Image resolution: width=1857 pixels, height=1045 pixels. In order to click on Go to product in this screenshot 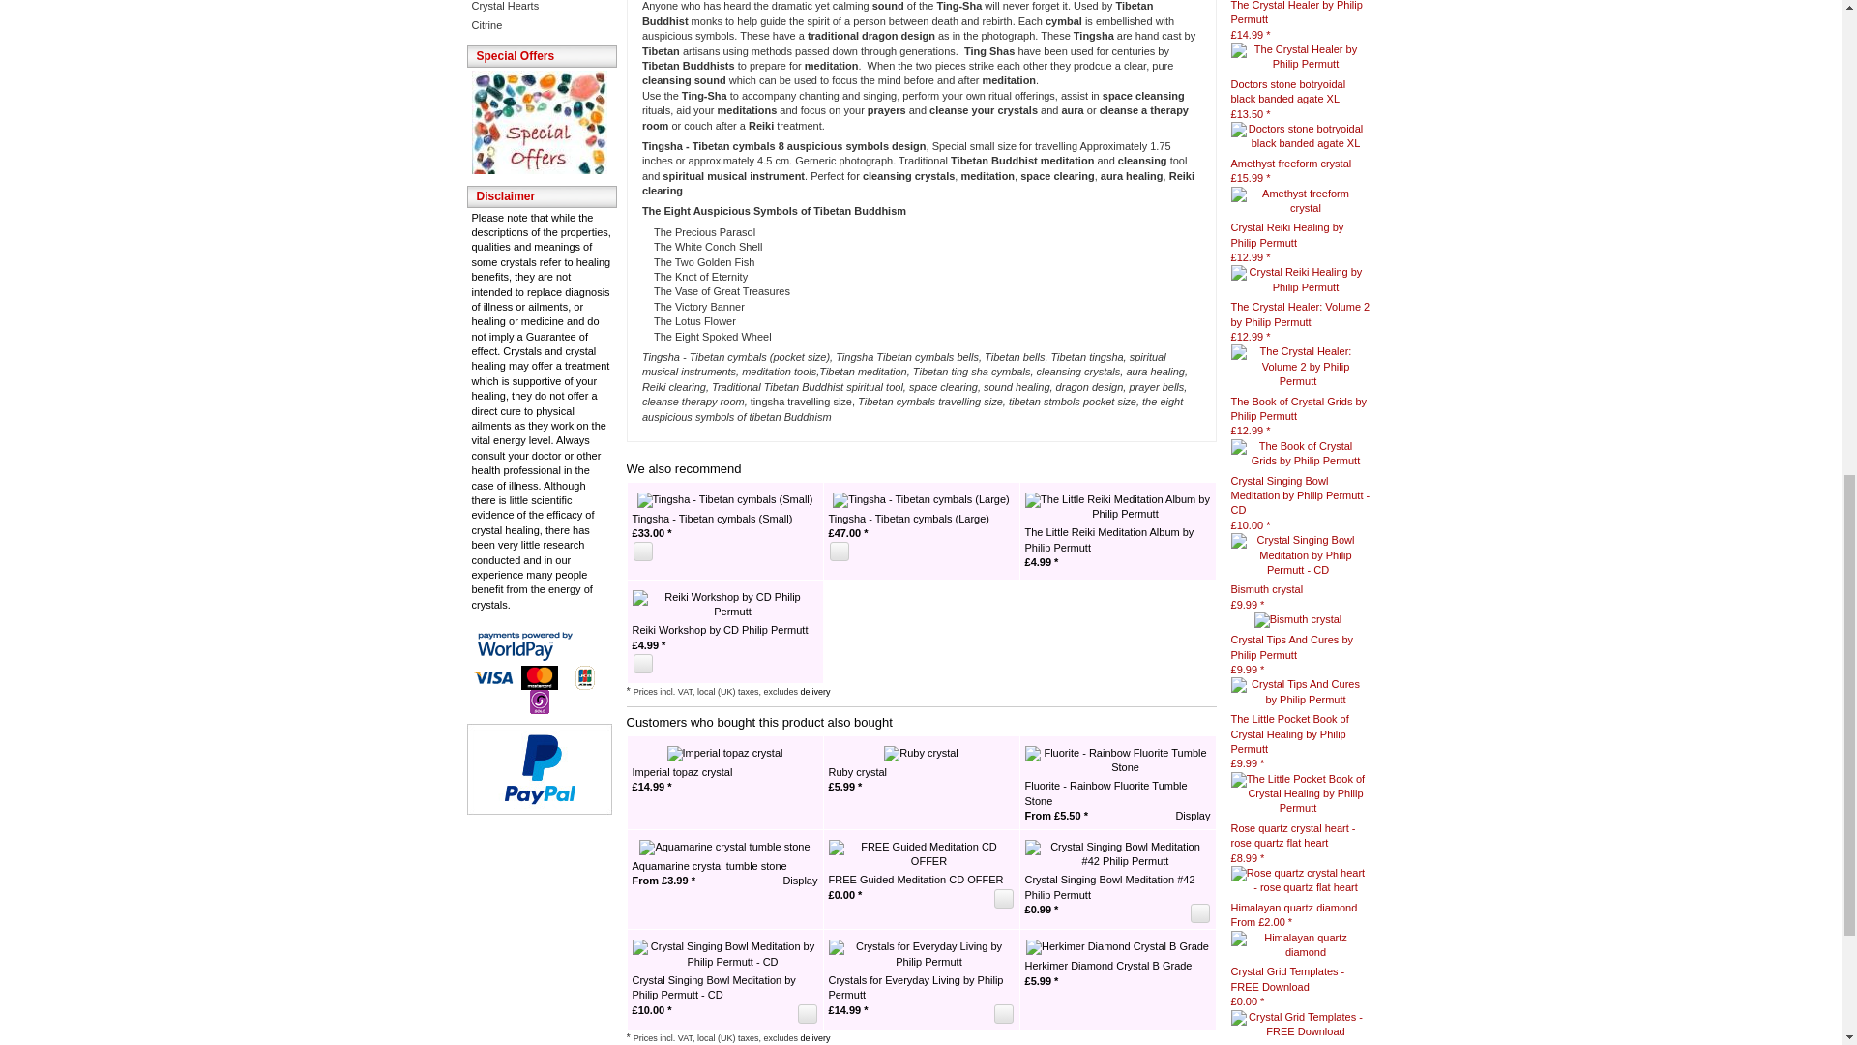, I will do `click(1297, 134)`.